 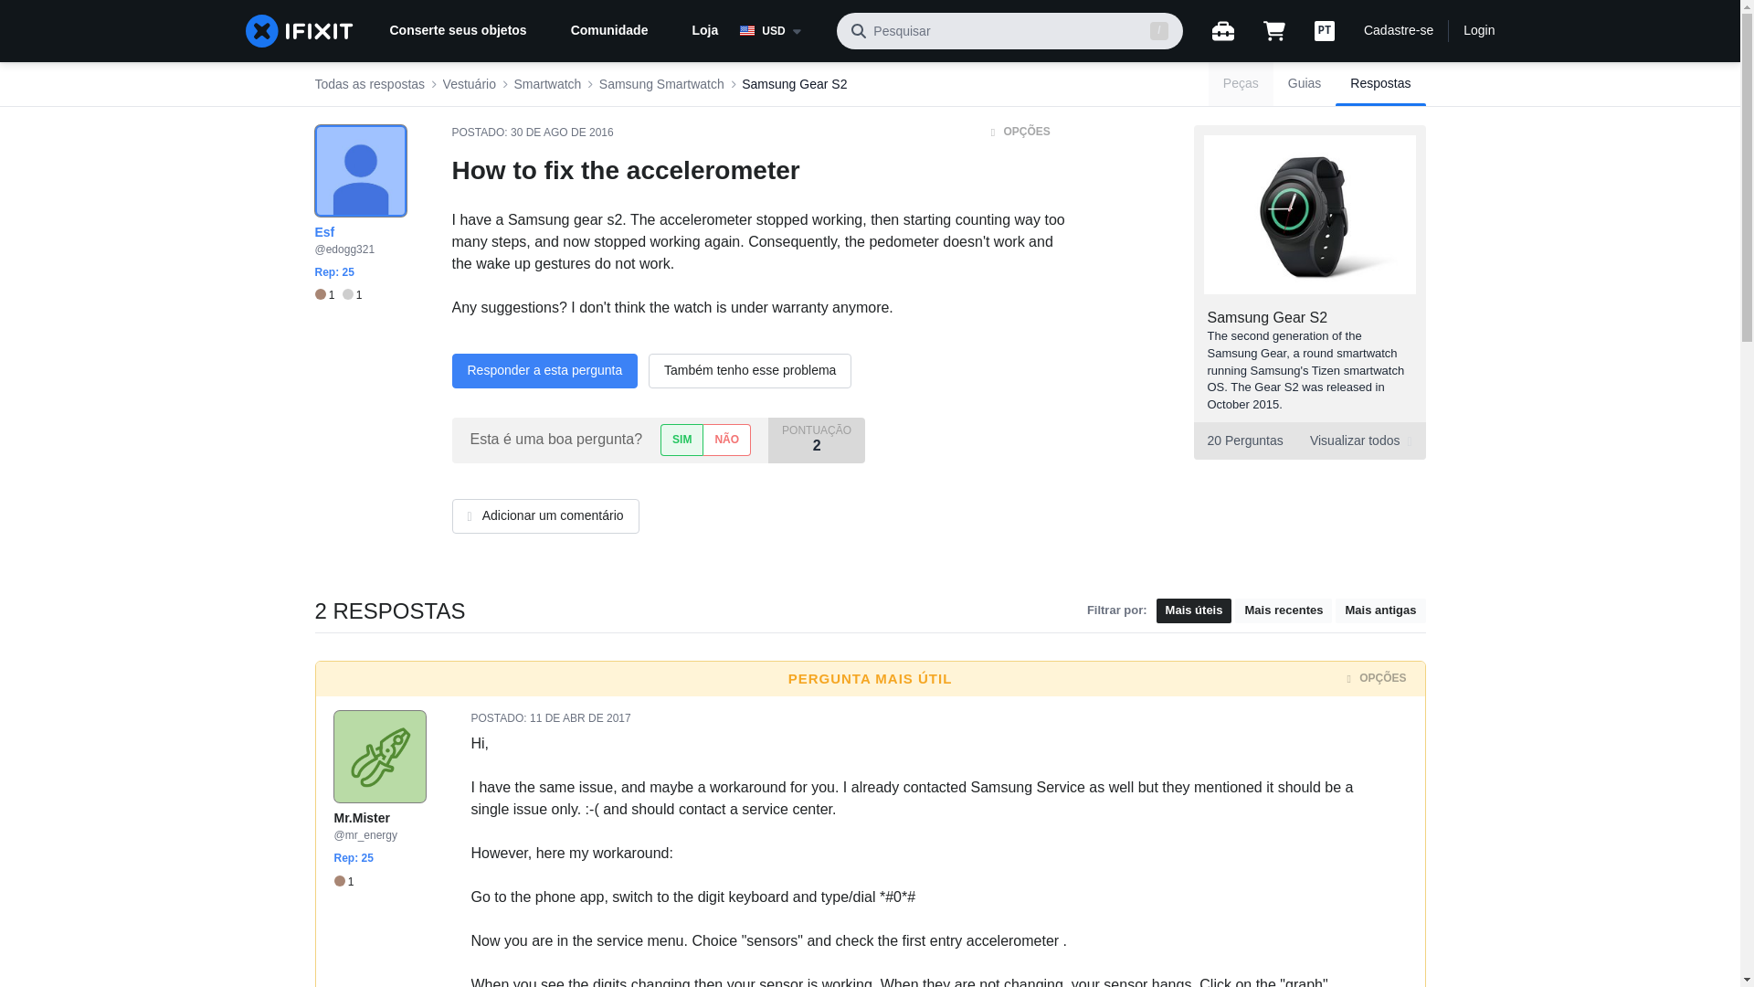 I want to click on Respostas, so click(x=1379, y=84).